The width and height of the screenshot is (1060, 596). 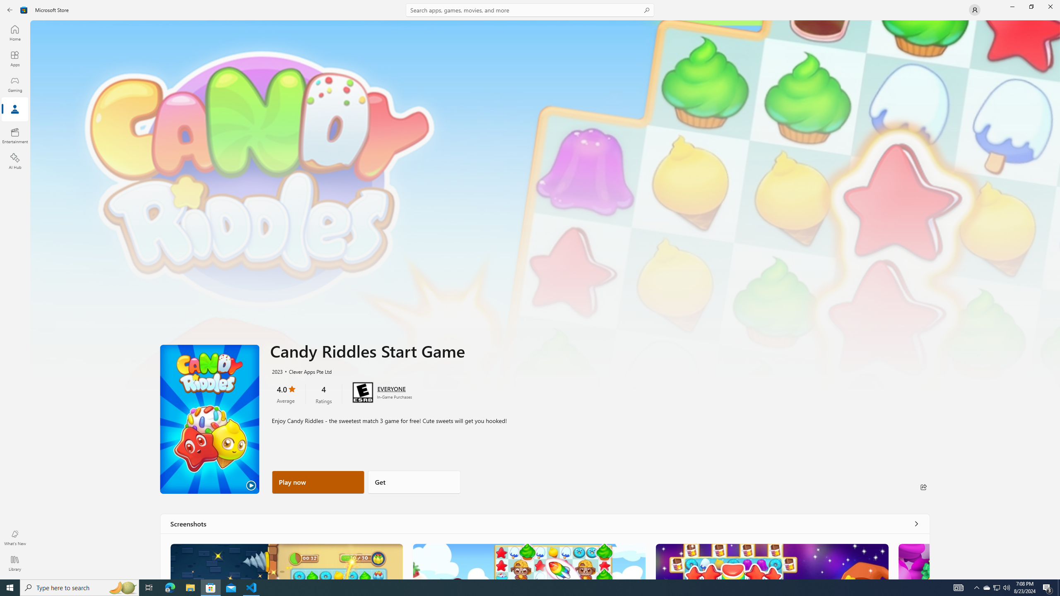 I want to click on AutomationID: NavigationControl, so click(x=530, y=290).